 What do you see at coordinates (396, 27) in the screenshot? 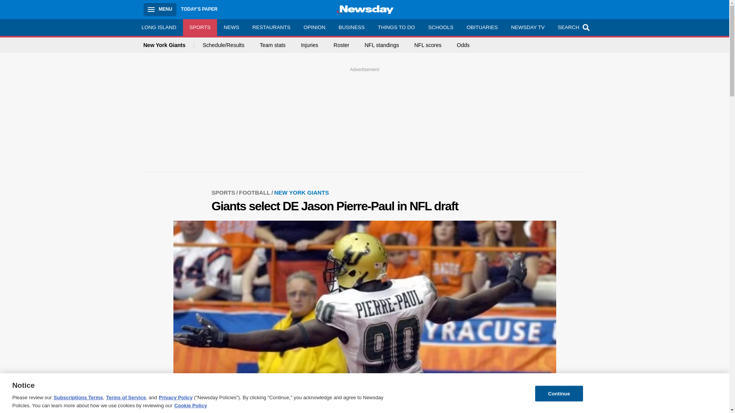
I see `THINGS TO DO` at bounding box center [396, 27].